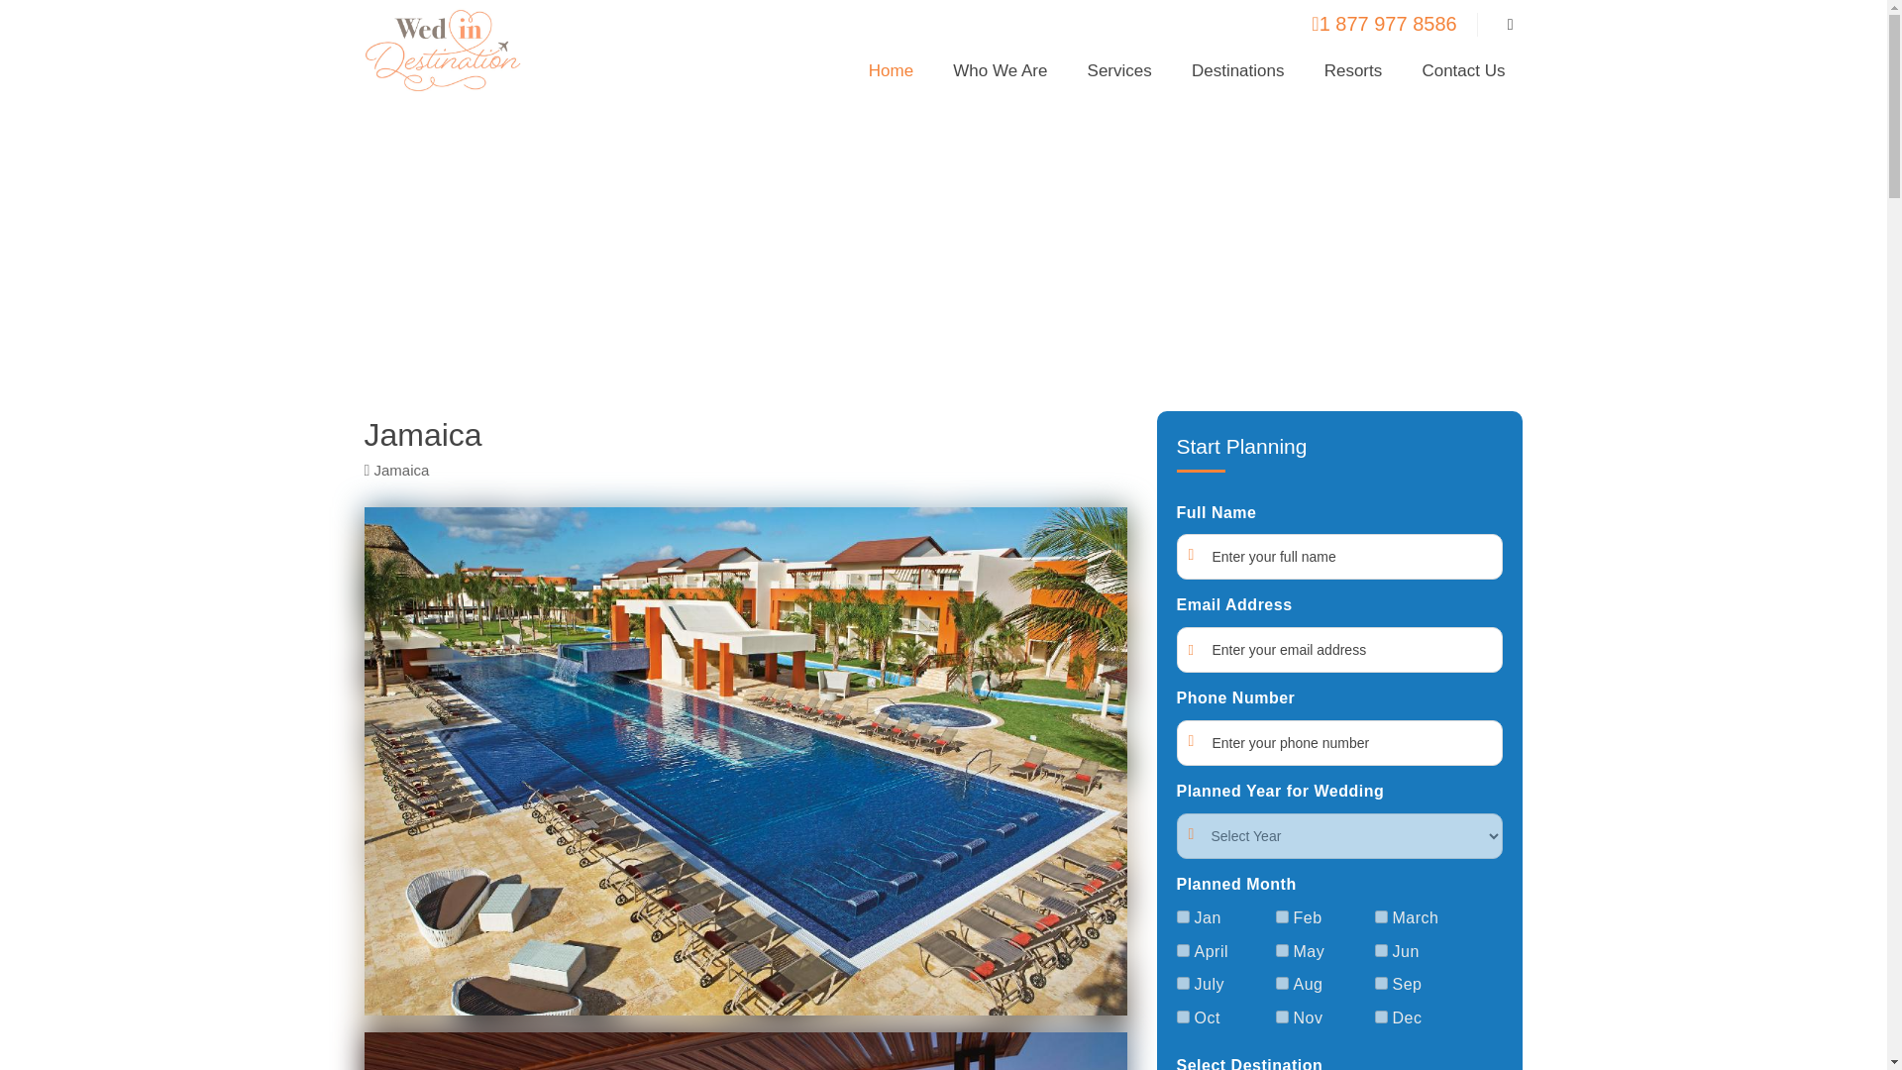 The image size is (1902, 1070). I want to click on Services, so click(1119, 77).